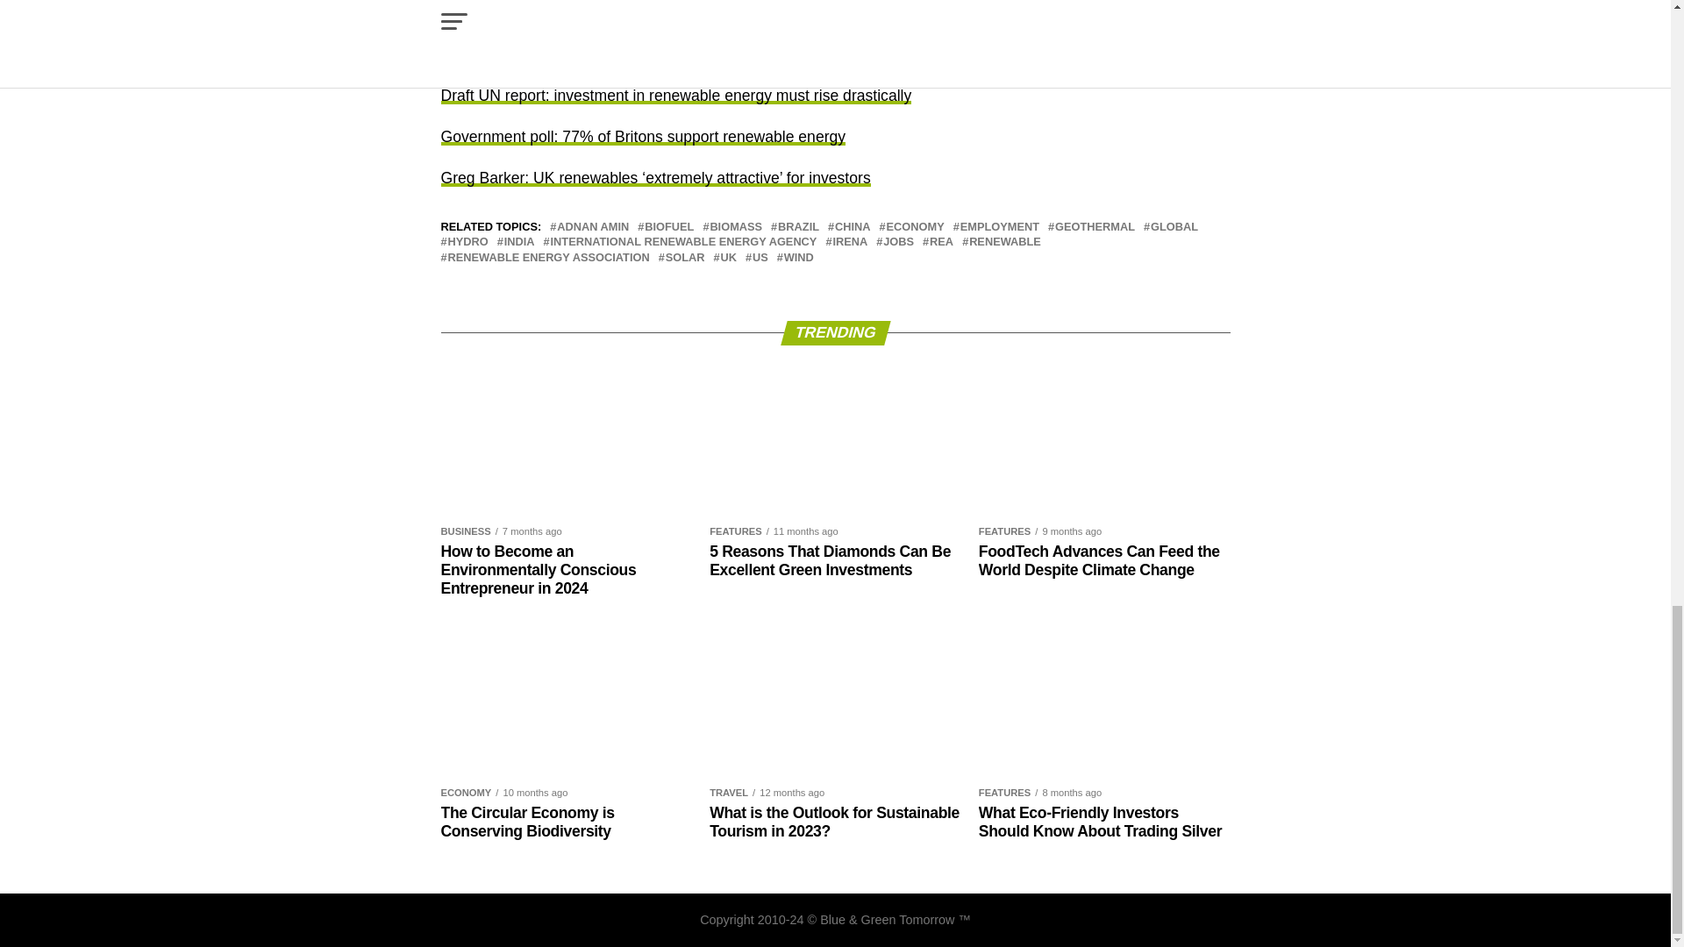 The height and width of the screenshot is (947, 1684). Describe the element at coordinates (683, 242) in the screenshot. I see `INTERNATIONAL RENEWABLE ENERGY AGENCY` at that location.